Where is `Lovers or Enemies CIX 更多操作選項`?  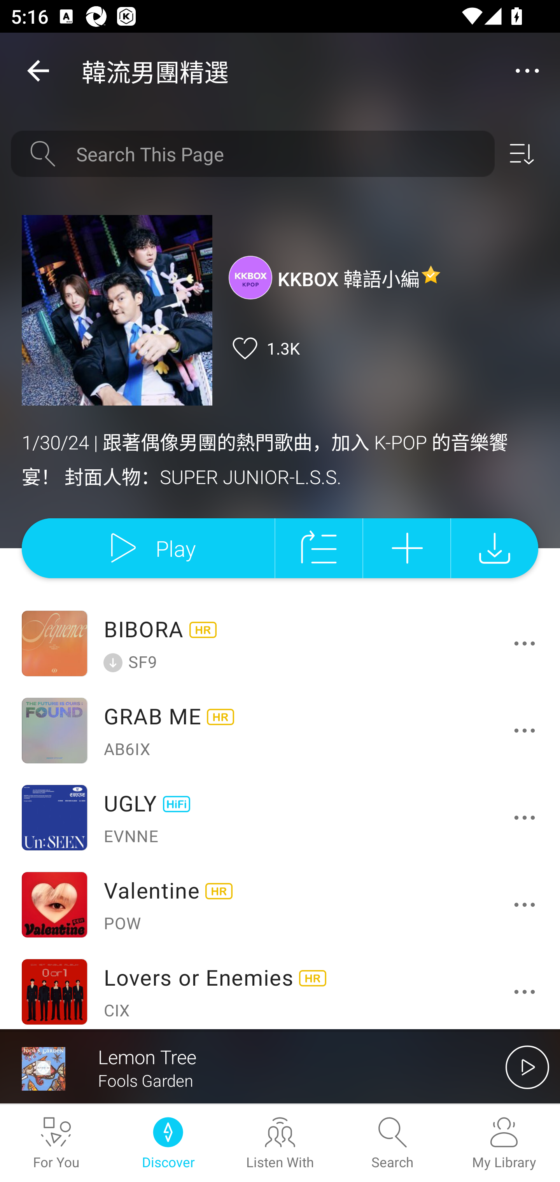 Lovers or Enemies CIX 更多操作選項 is located at coordinates (280, 988).